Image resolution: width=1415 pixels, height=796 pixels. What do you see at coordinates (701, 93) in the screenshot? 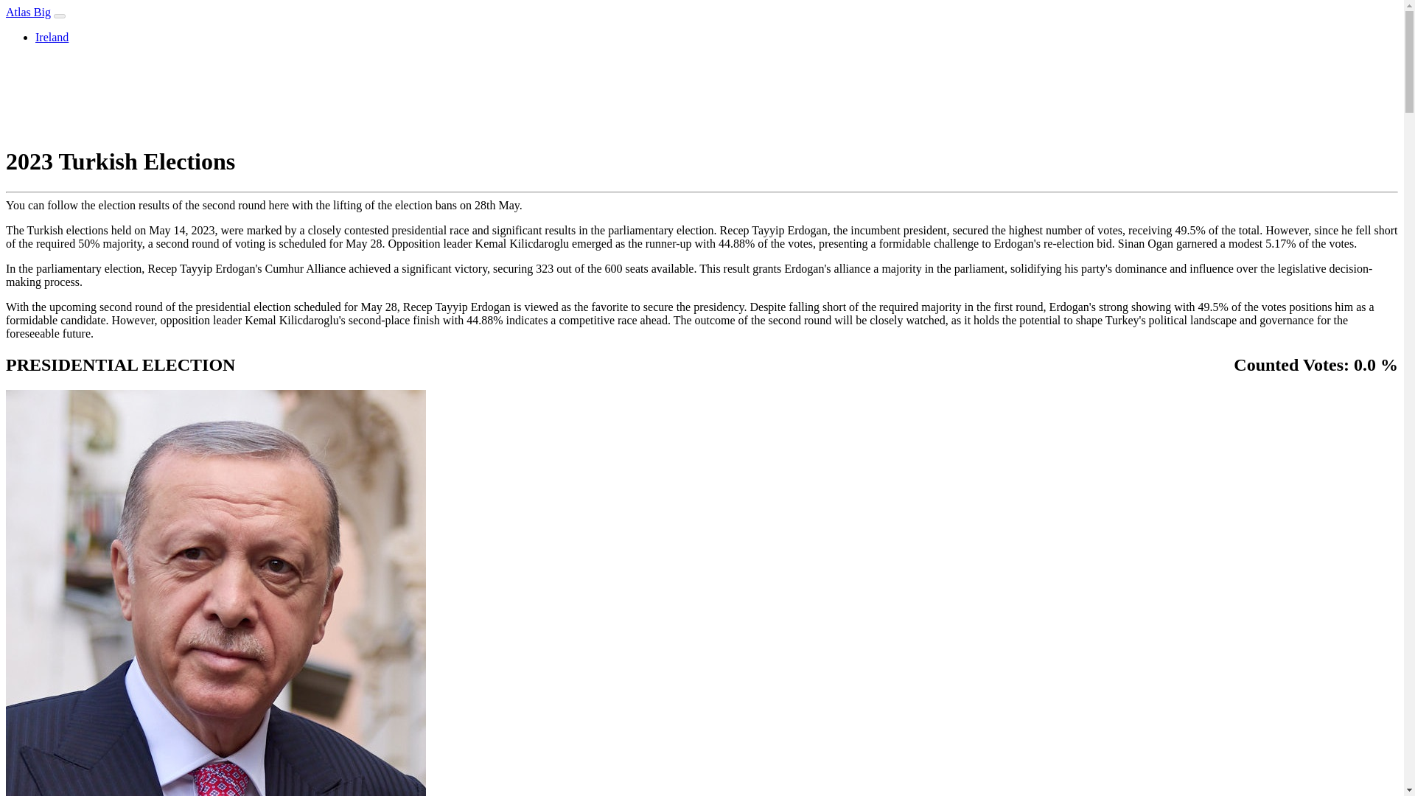
I see `Advertisement` at bounding box center [701, 93].